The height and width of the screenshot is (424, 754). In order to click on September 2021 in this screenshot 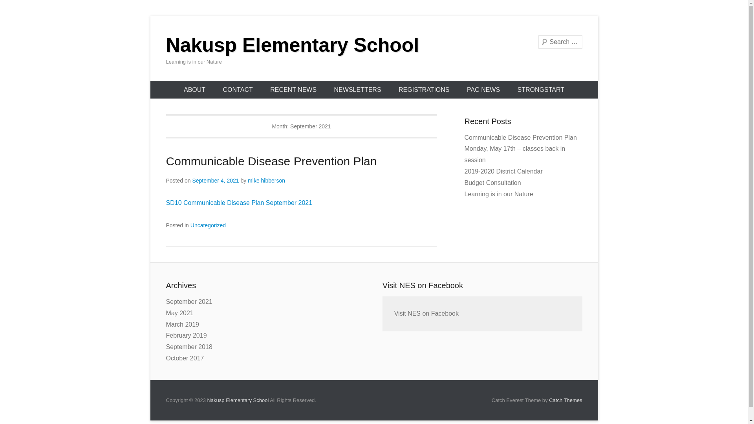, I will do `click(189, 302)`.